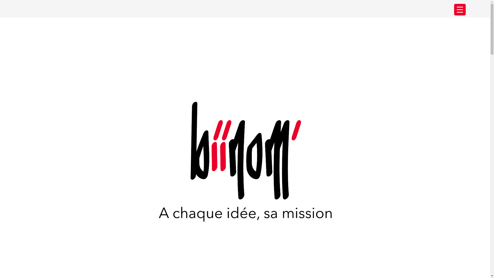 The image size is (494, 278). I want to click on Biinom-fond_blanc_claim, so click(245, 162).